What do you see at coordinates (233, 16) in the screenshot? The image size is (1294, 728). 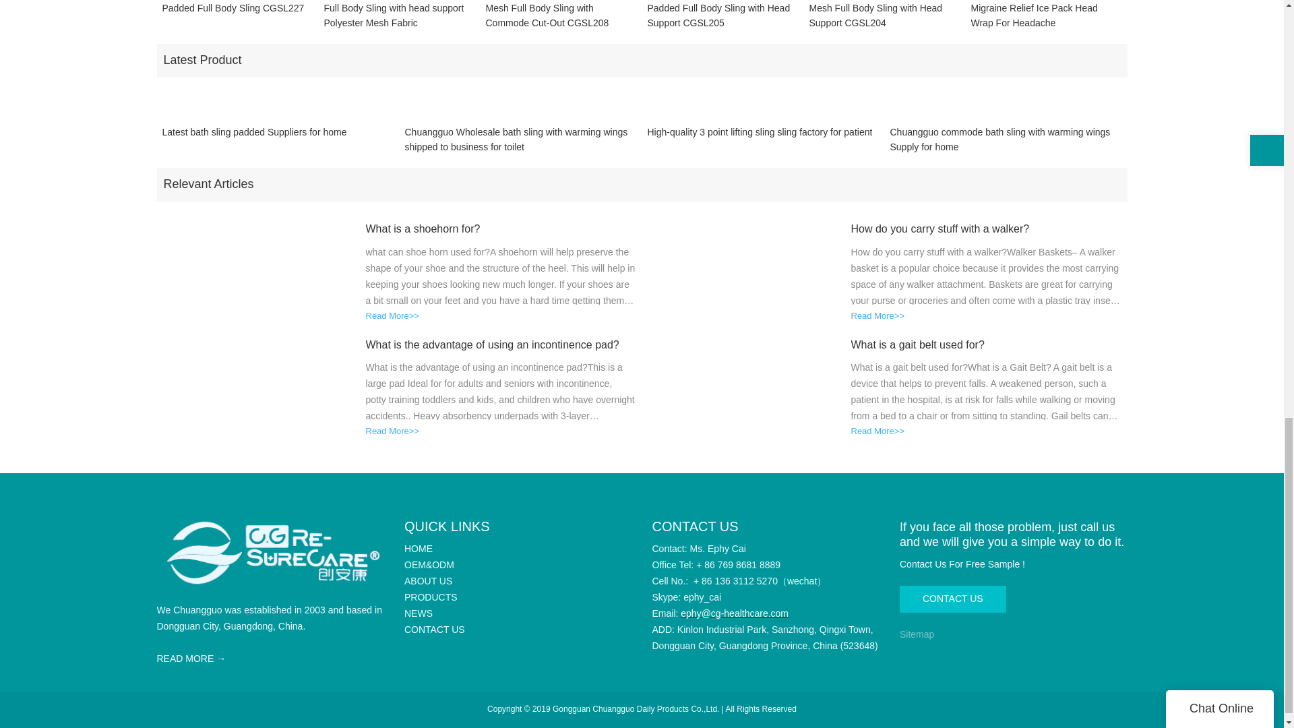 I see `Padded Full Body Sling CGSL227` at bounding box center [233, 16].